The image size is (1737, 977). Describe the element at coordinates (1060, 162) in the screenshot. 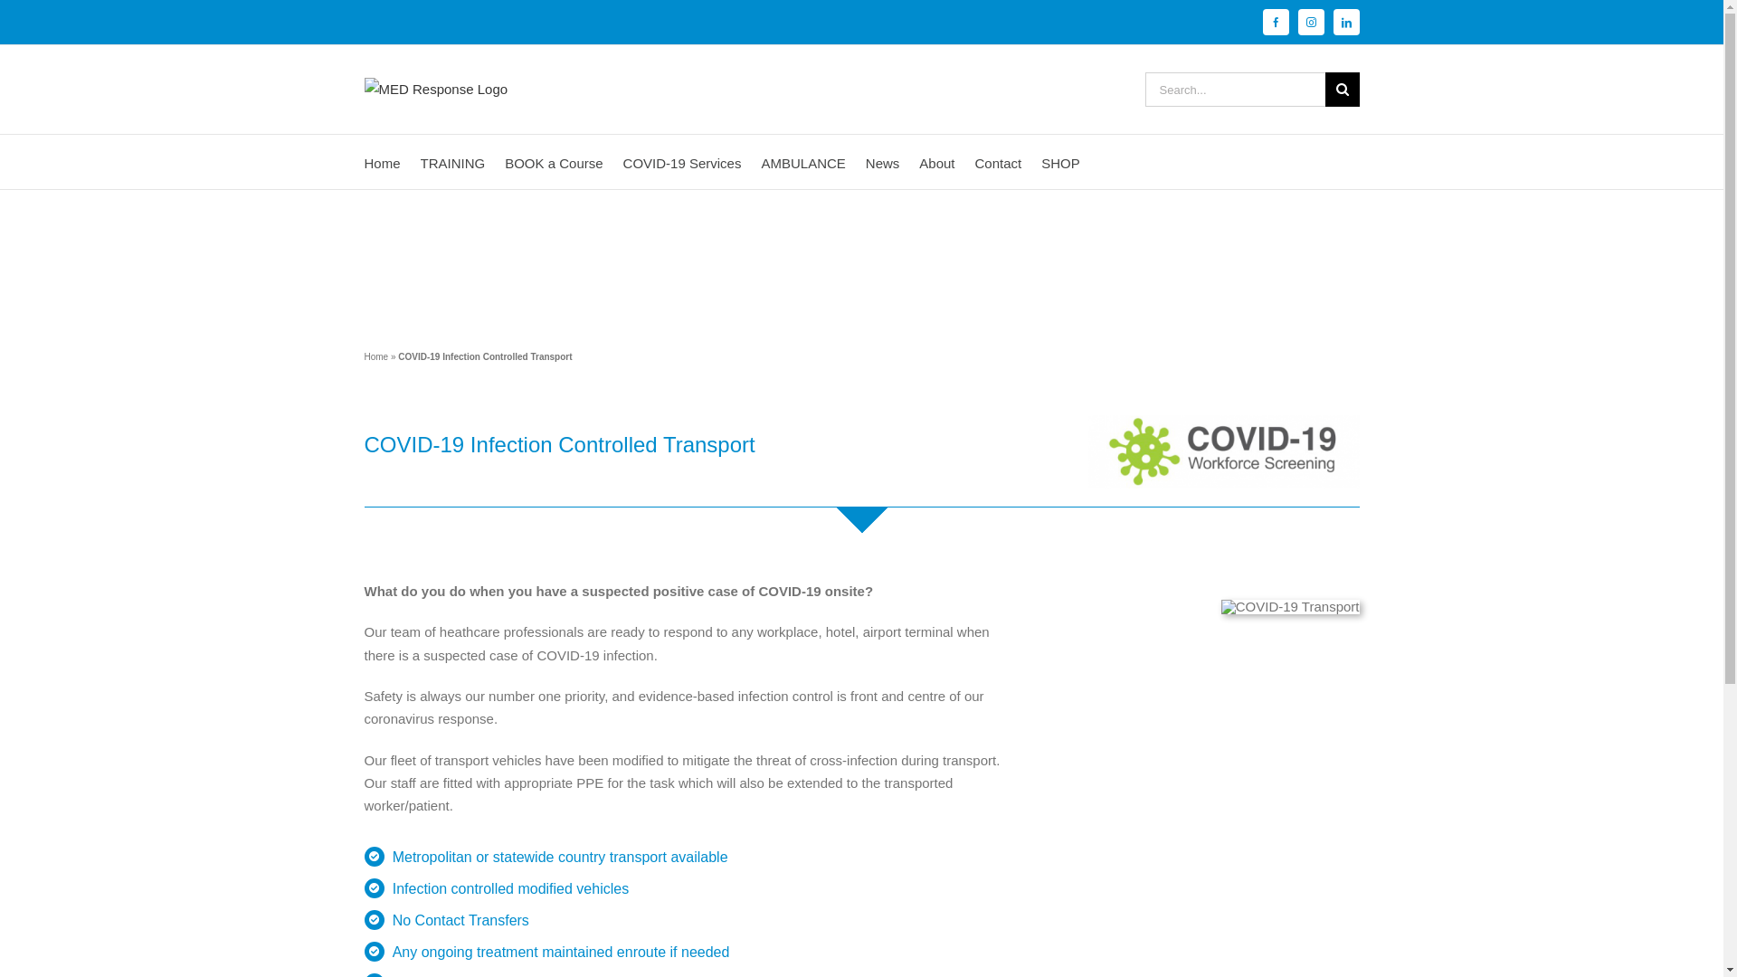

I see `SHOP` at that location.